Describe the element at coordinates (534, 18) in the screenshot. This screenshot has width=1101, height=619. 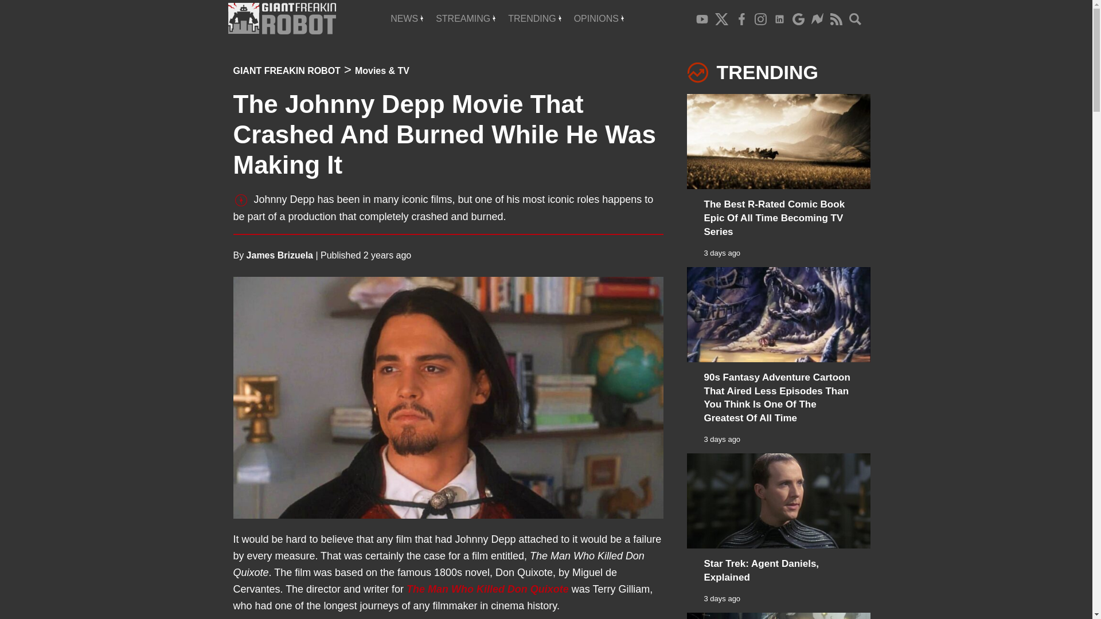
I see `TRENDING` at that location.